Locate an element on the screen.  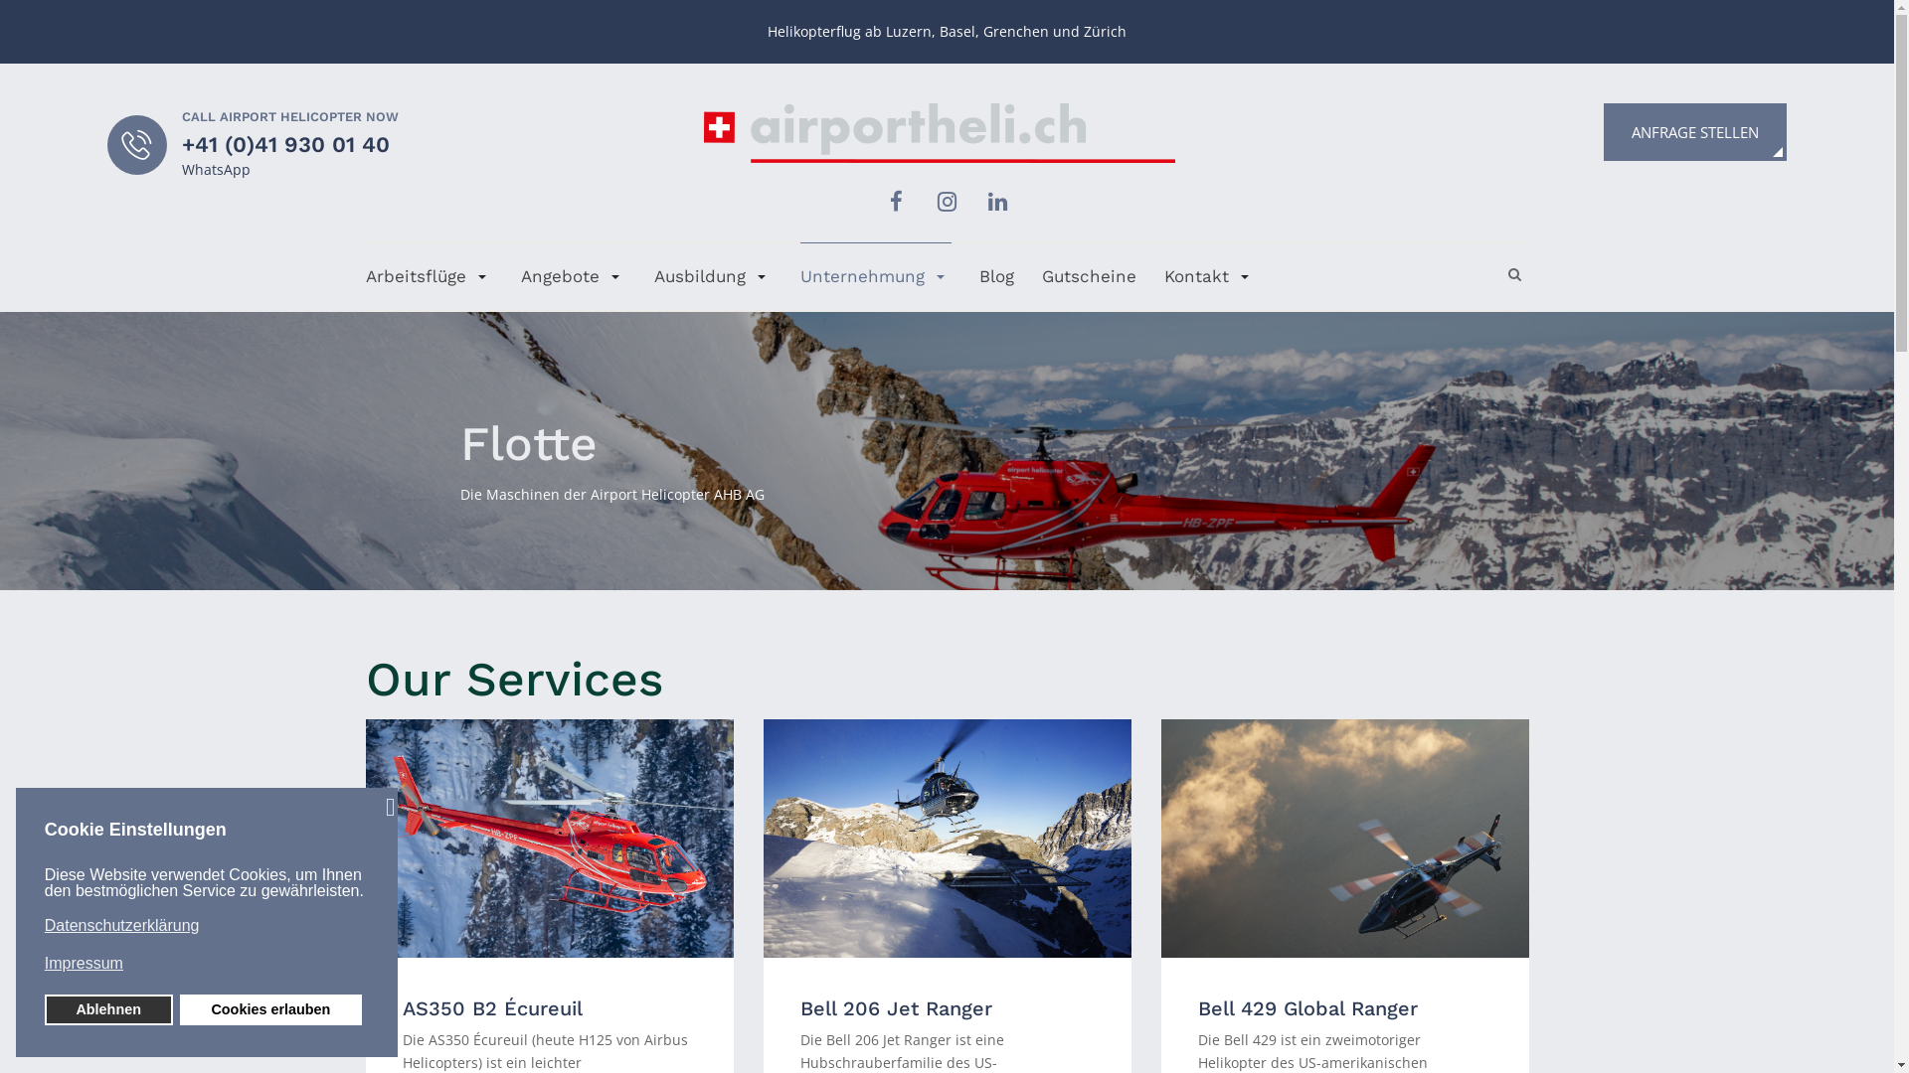
ANFRAGE STELLEN is located at coordinates (1695, 132).